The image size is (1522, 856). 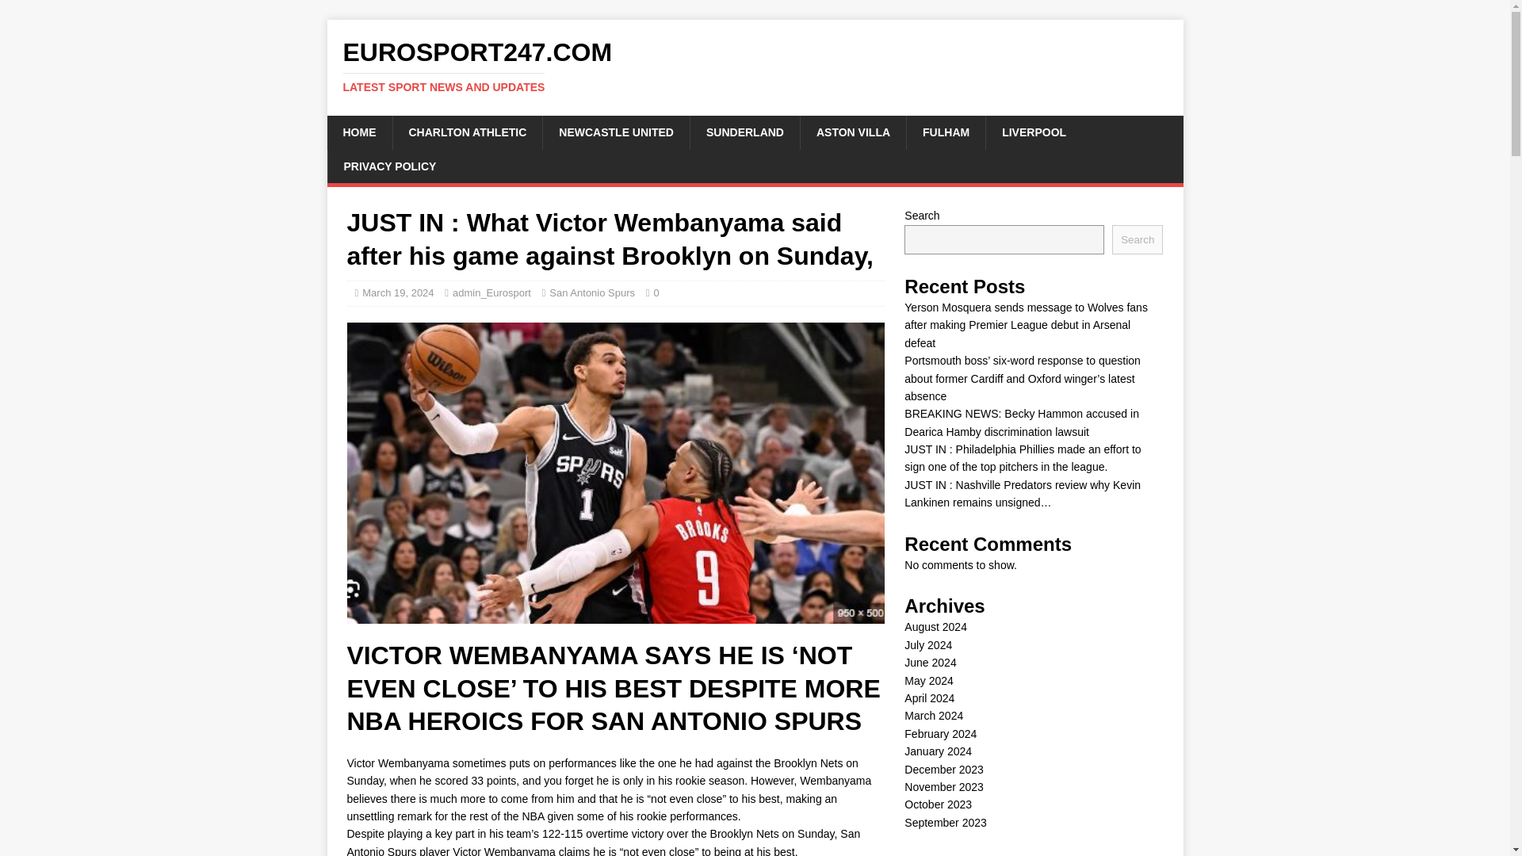 I want to click on March 19, 2024, so click(x=398, y=292).